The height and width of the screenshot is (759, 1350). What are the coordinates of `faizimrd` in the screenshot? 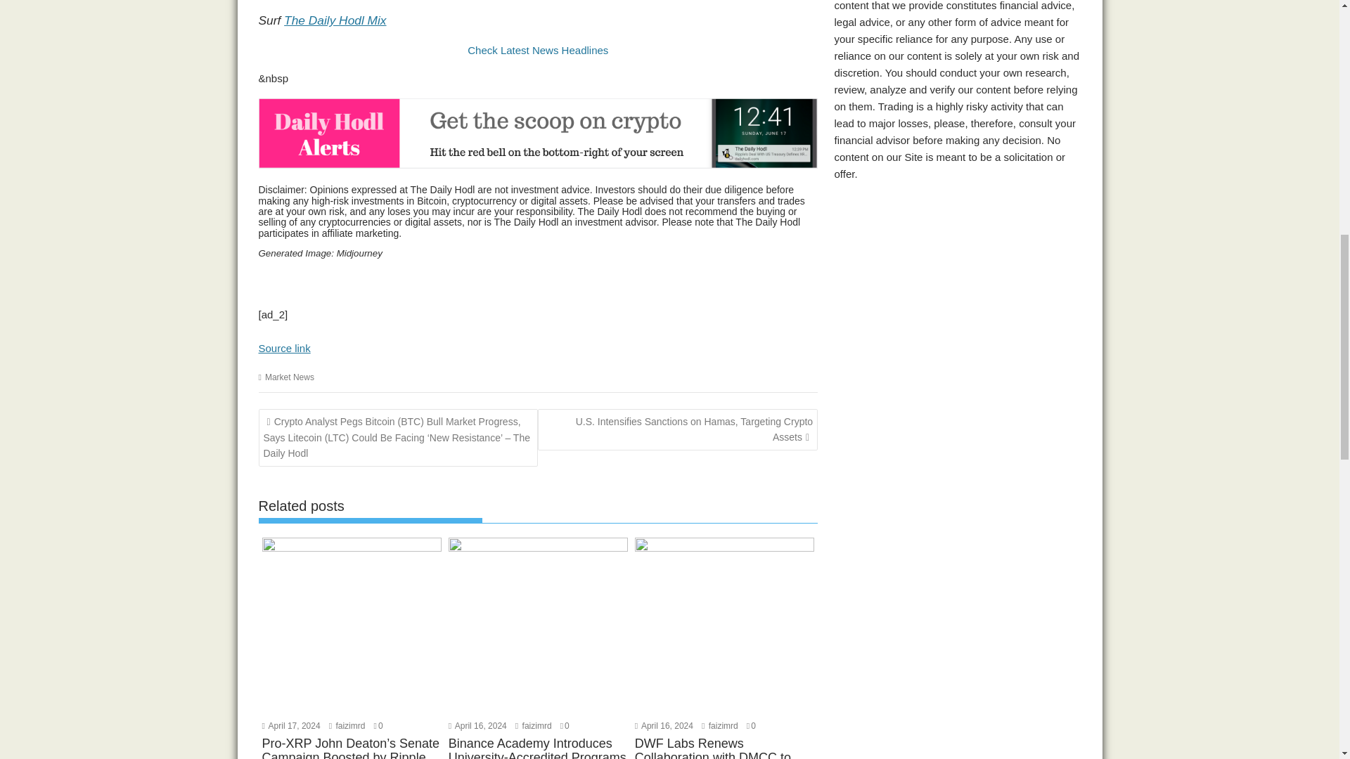 It's located at (347, 726).